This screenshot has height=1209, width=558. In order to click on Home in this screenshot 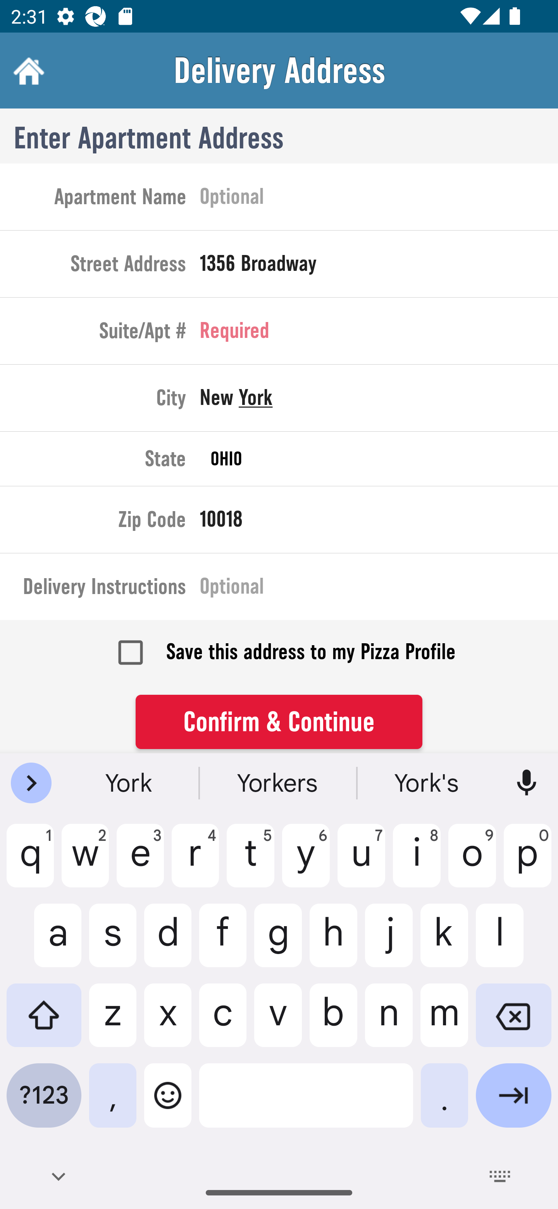, I will do `click(27, 71)`.